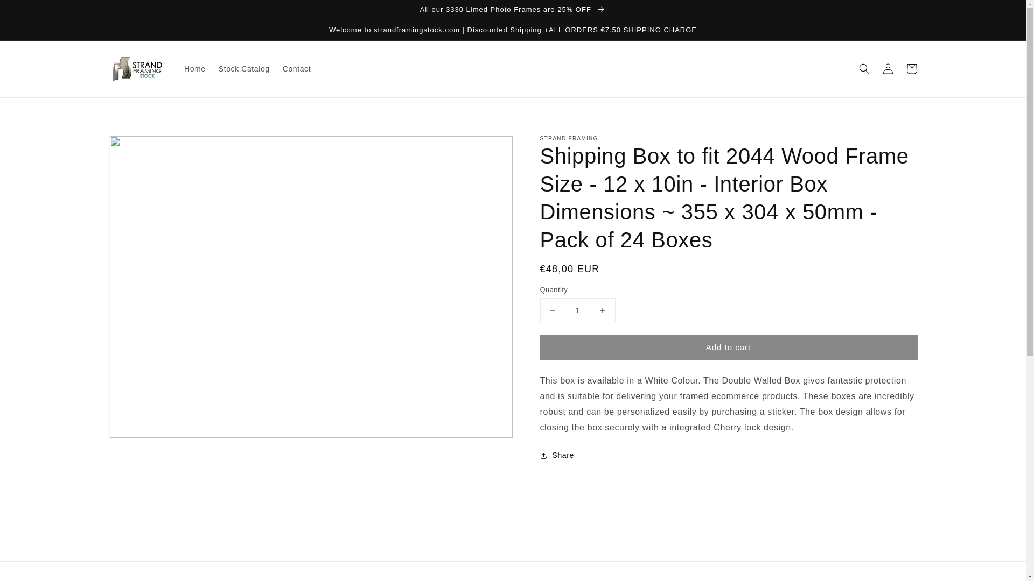 The width and height of the screenshot is (1034, 581). Describe the element at coordinates (32, 12) in the screenshot. I see `Skip to content` at that location.